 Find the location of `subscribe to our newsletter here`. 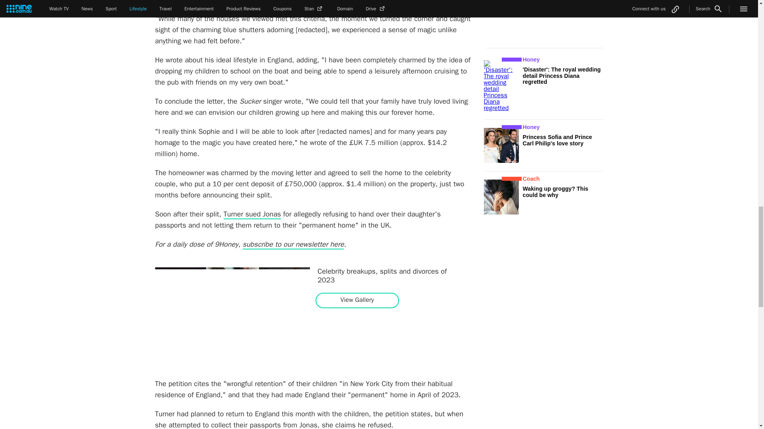

subscribe to our newsletter here is located at coordinates (294, 244).